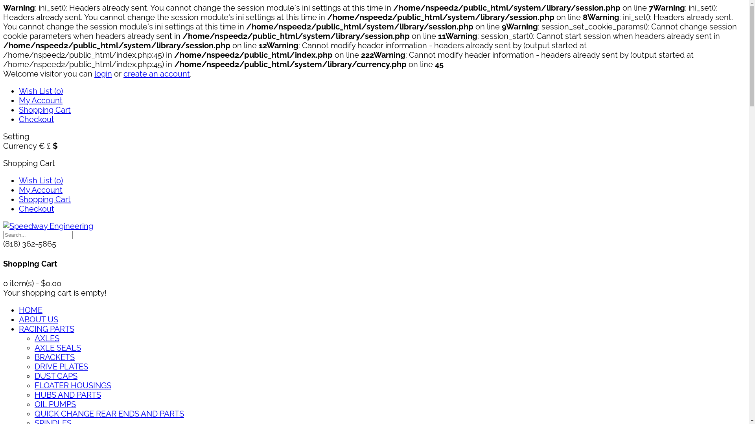 The width and height of the screenshot is (755, 424). What do you see at coordinates (37, 209) in the screenshot?
I see `Checkout` at bounding box center [37, 209].